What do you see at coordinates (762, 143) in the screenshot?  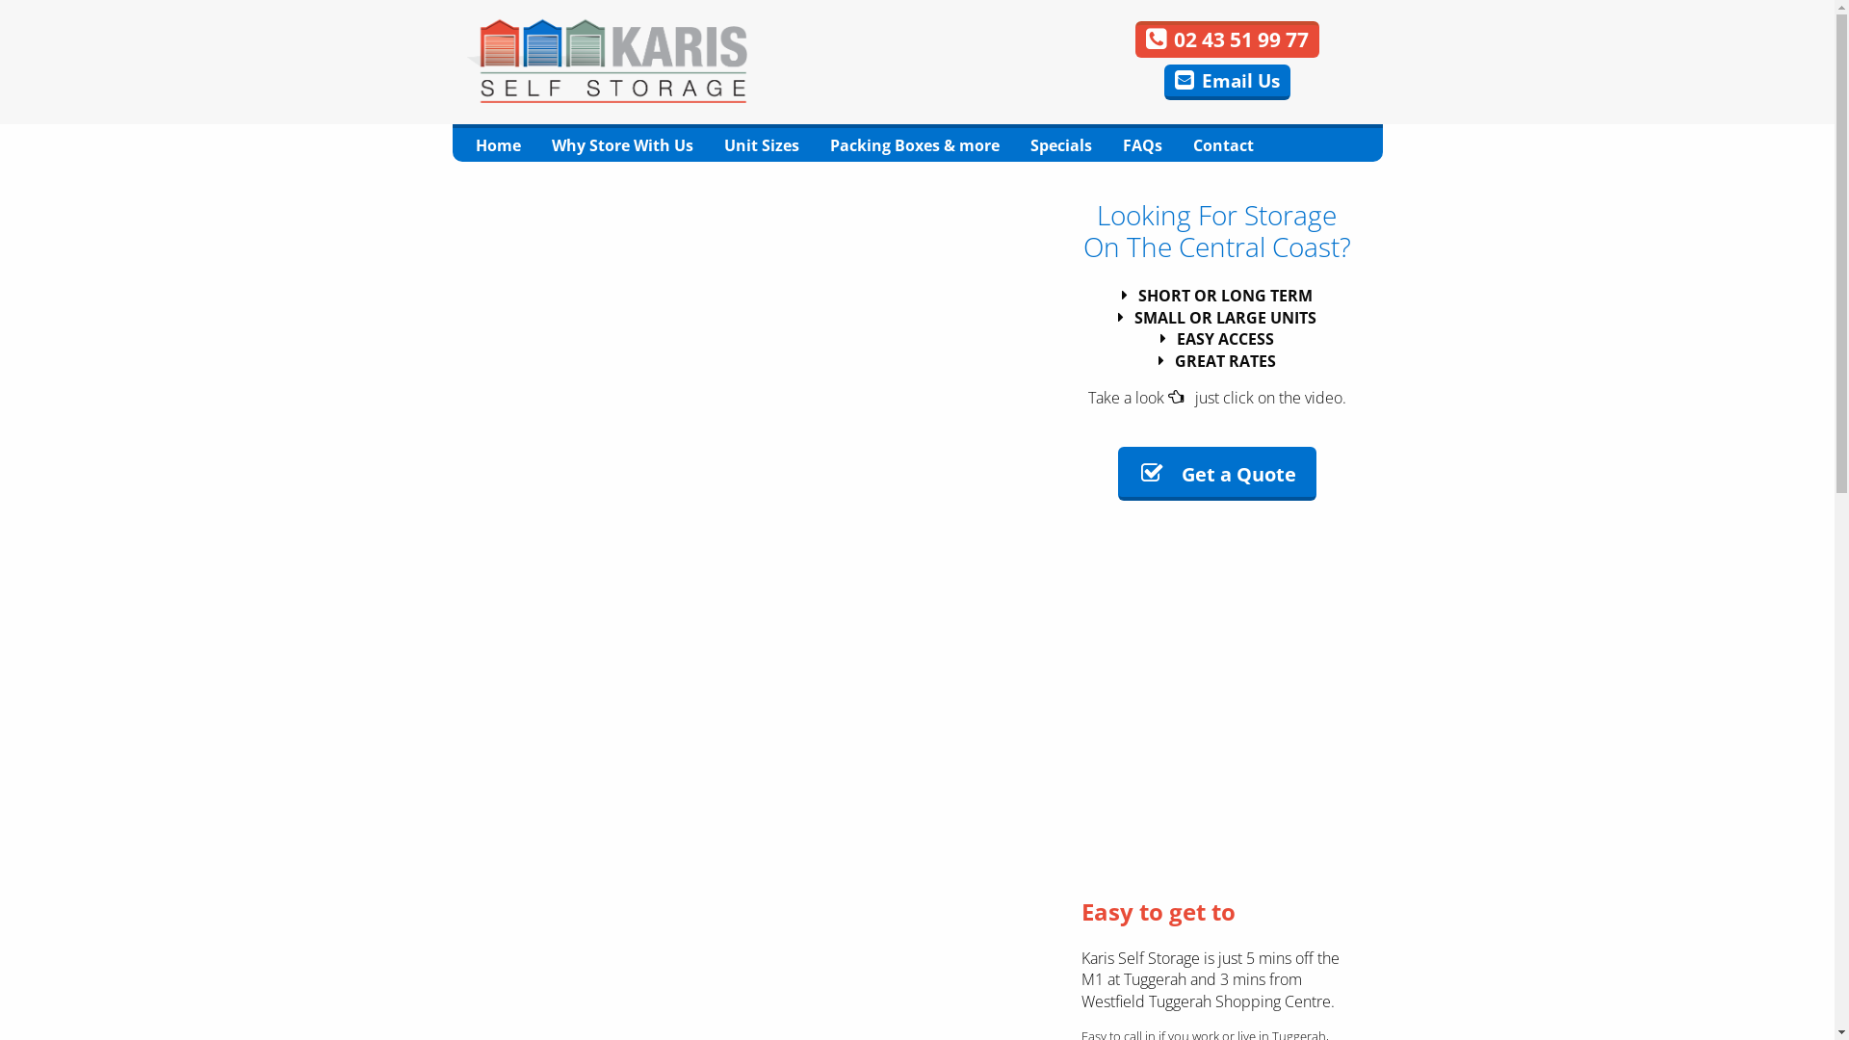 I see `Unit Sizes` at bounding box center [762, 143].